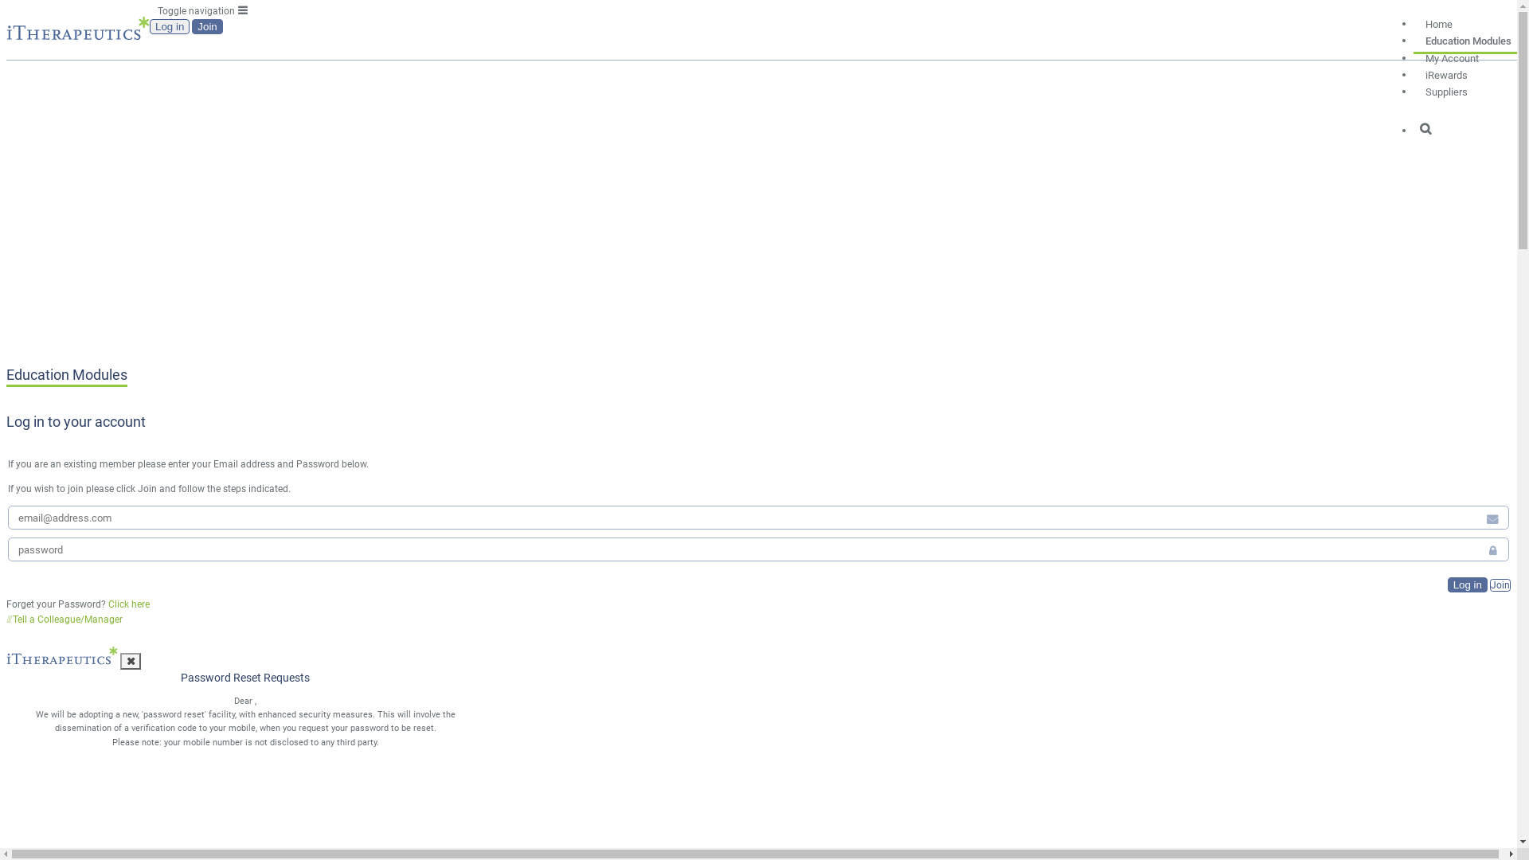 The width and height of the screenshot is (1529, 860). What do you see at coordinates (1500, 585) in the screenshot?
I see `Join` at bounding box center [1500, 585].